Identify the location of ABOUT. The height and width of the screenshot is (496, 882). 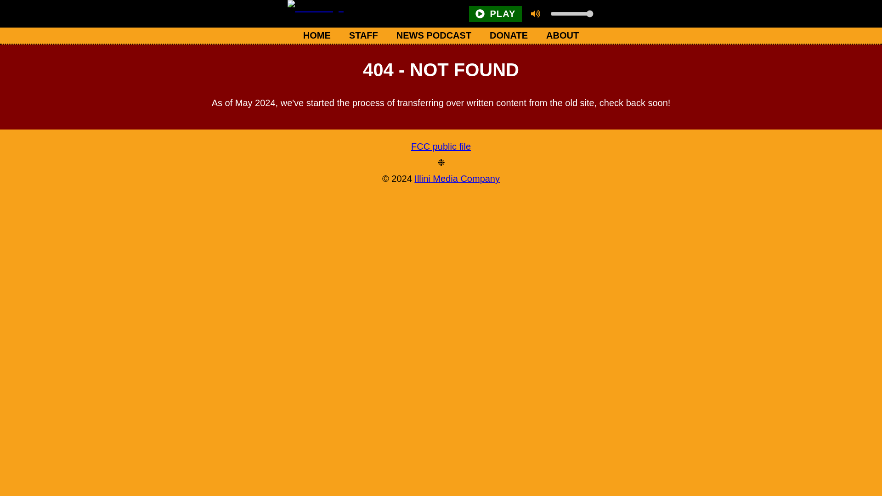
(562, 36).